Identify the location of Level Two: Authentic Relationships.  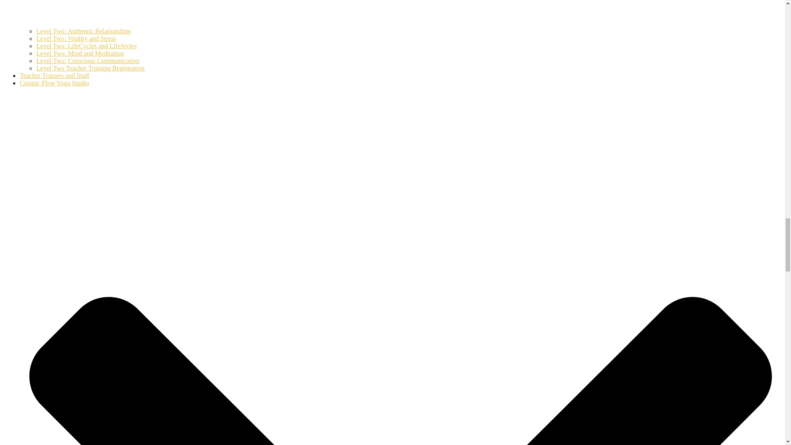
(84, 31).